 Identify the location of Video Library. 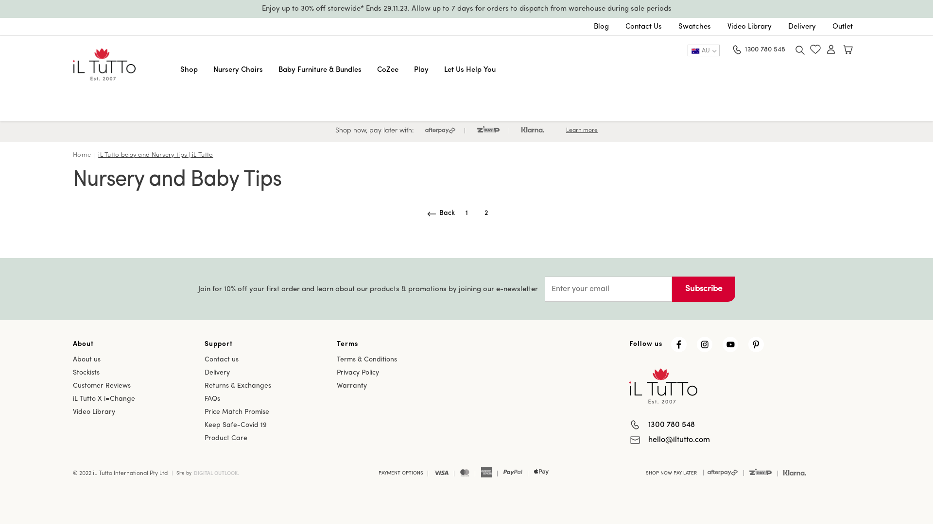
(94, 412).